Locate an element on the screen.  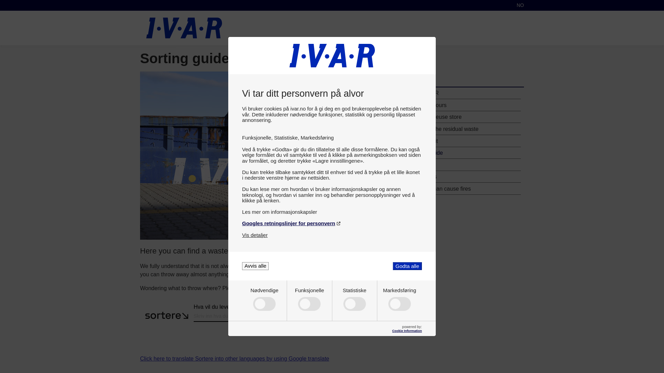
Les mer om informasjonskapsler is located at coordinates (332, 212).